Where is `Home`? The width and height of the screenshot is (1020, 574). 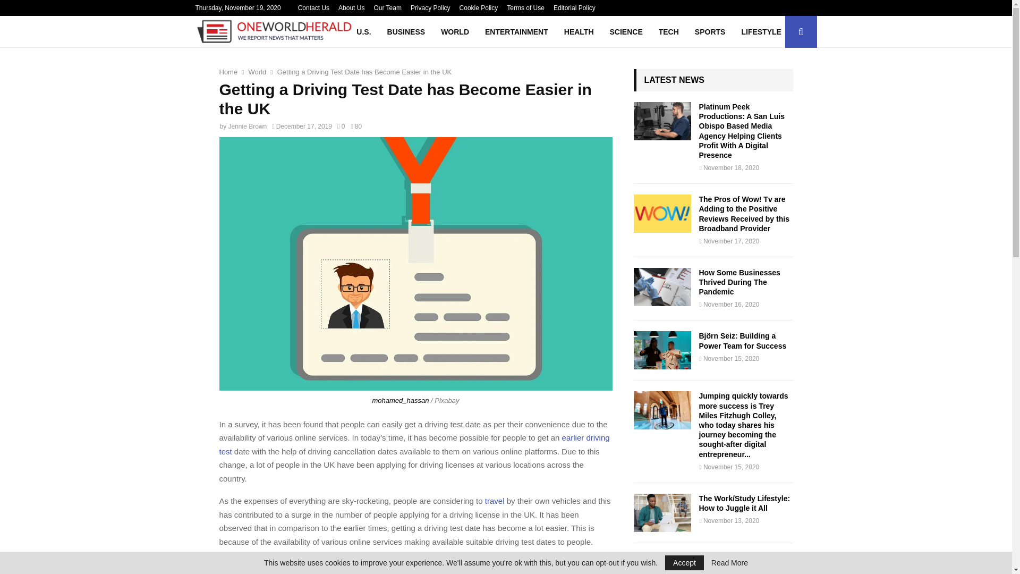
Home is located at coordinates (228, 72).